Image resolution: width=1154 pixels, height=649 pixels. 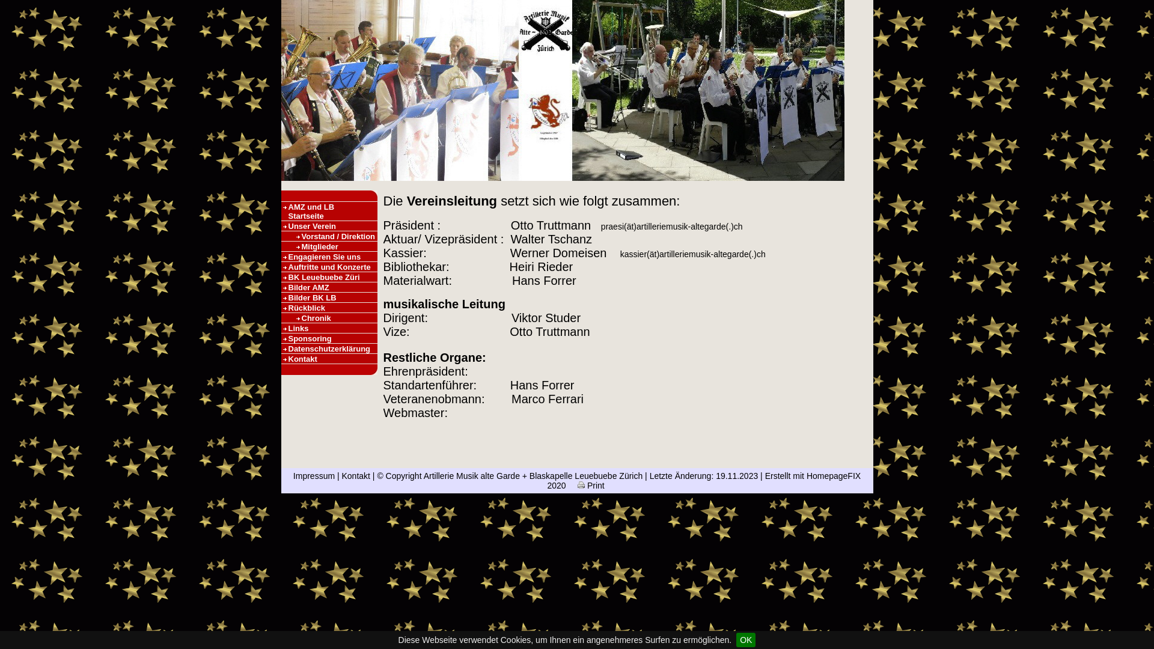 What do you see at coordinates (329, 246) in the screenshot?
I see `Mitglieder` at bounding box center [329, 246].